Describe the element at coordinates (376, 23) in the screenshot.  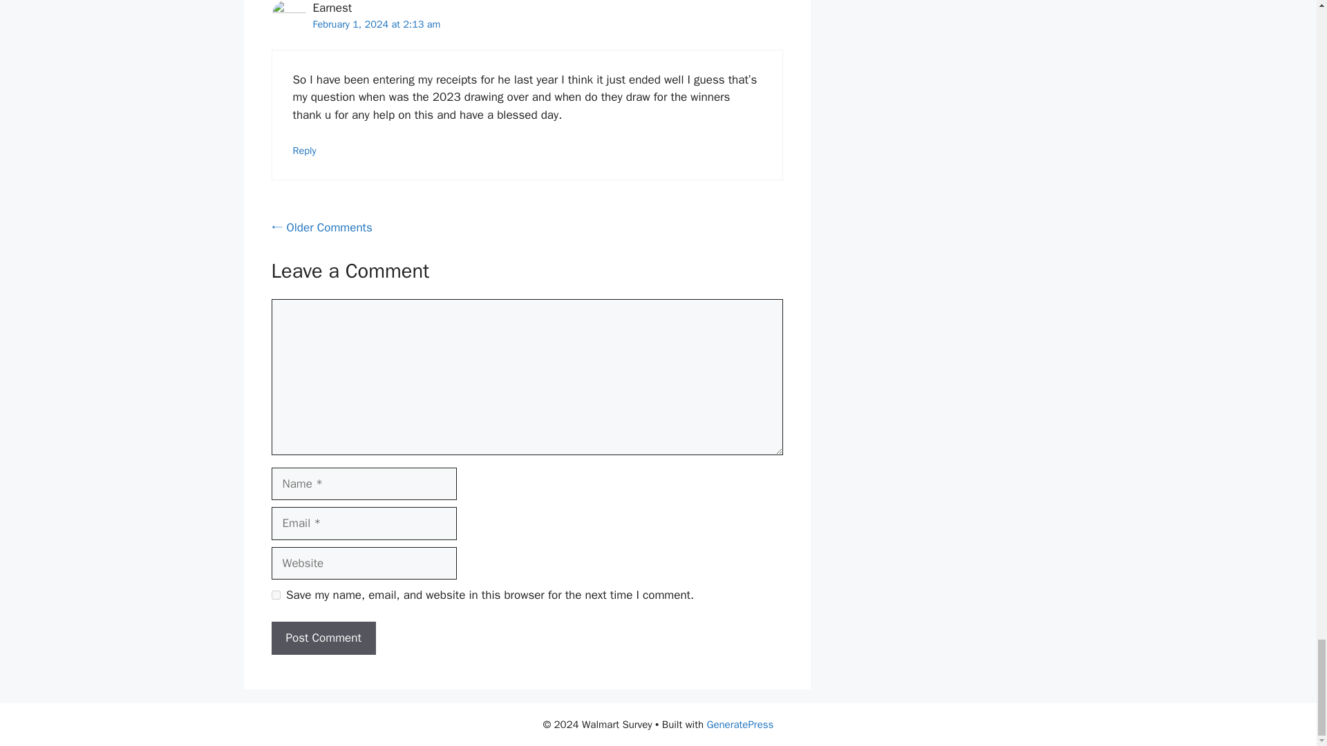
I see `February 1, 2024 at 2:13 am` at that location.